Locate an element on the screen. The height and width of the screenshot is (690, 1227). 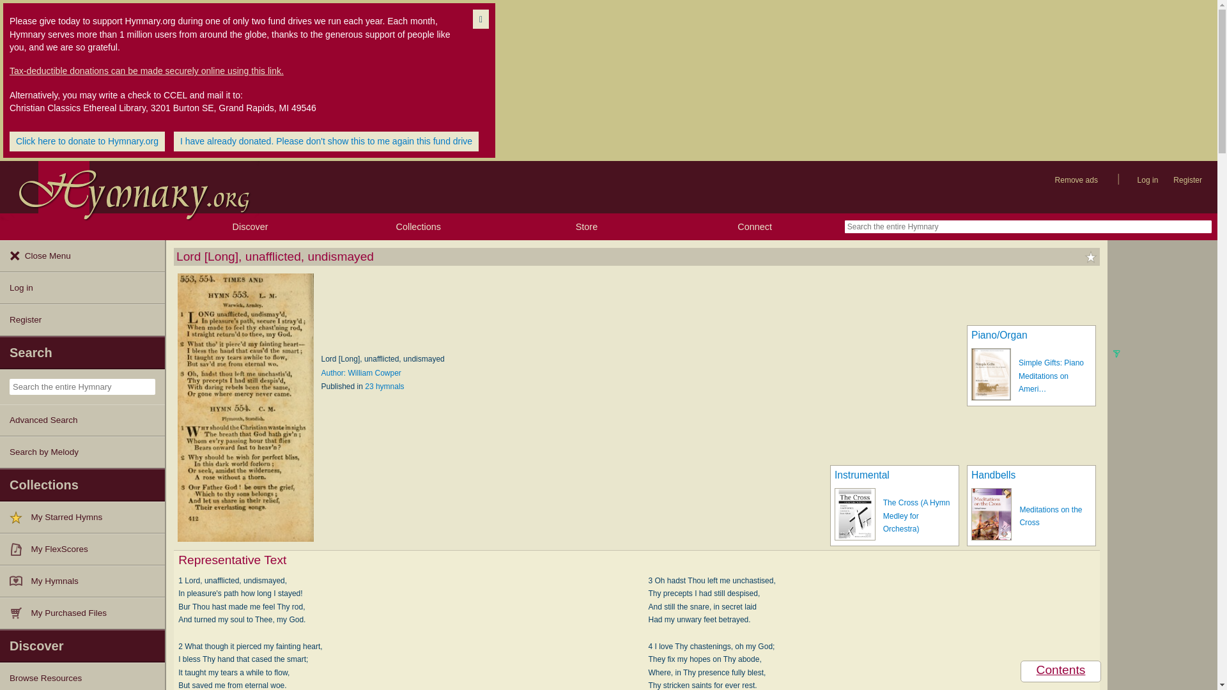
Log in is located at coordinates (1148, 180).